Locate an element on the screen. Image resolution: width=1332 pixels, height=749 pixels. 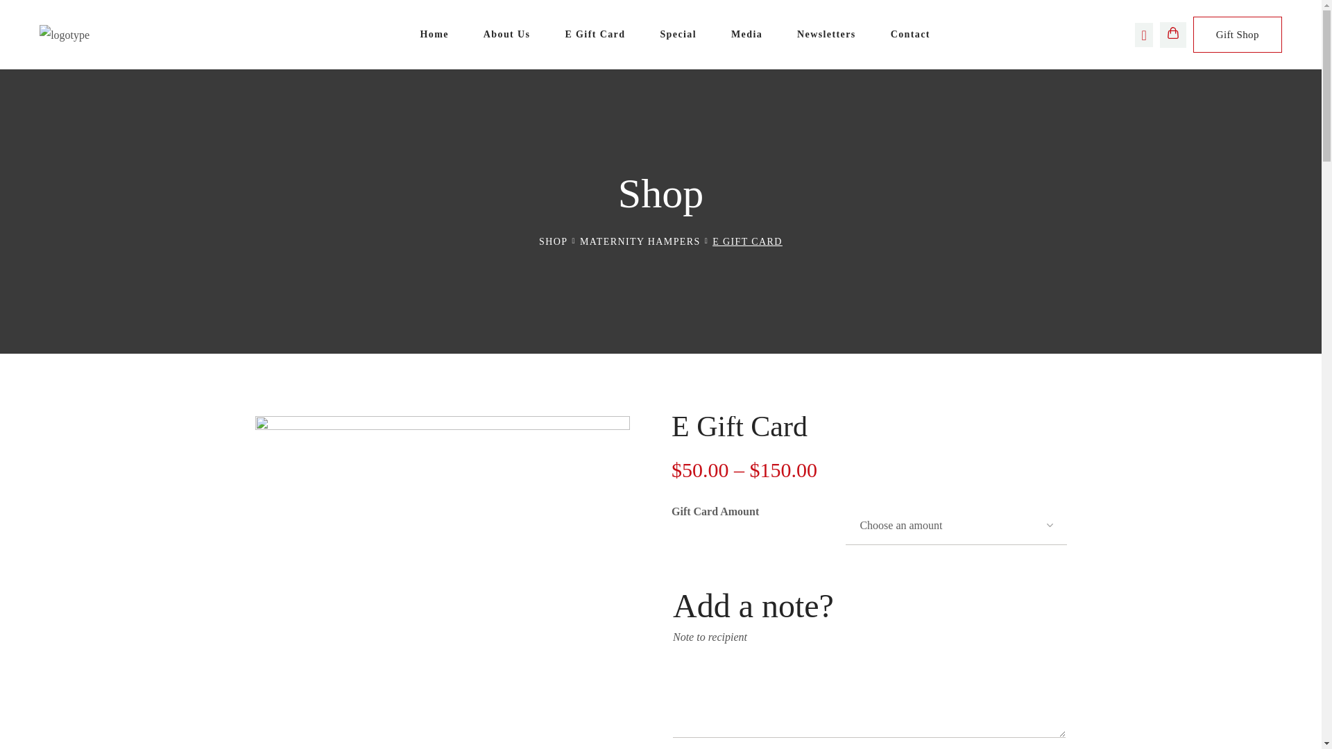
Home is located at coordinates (434, 35).